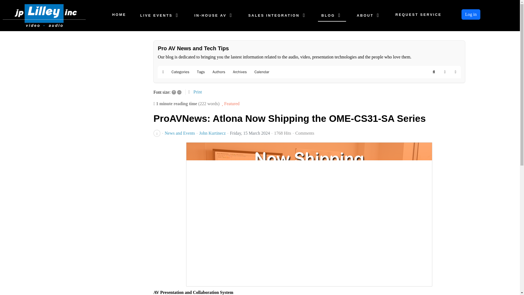 The height and width of the screenshot is (295, 524). I want to click on clarity, so click(44, 15).